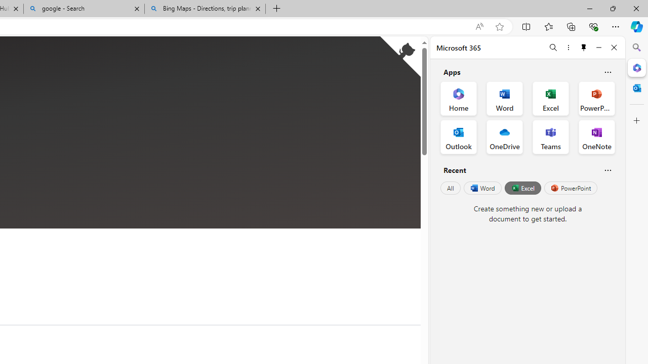 This screenshot has width=648, height=364. Describe the element at coordinates (571, 188) in the screenshot. I see `PowerPoint` at that location.